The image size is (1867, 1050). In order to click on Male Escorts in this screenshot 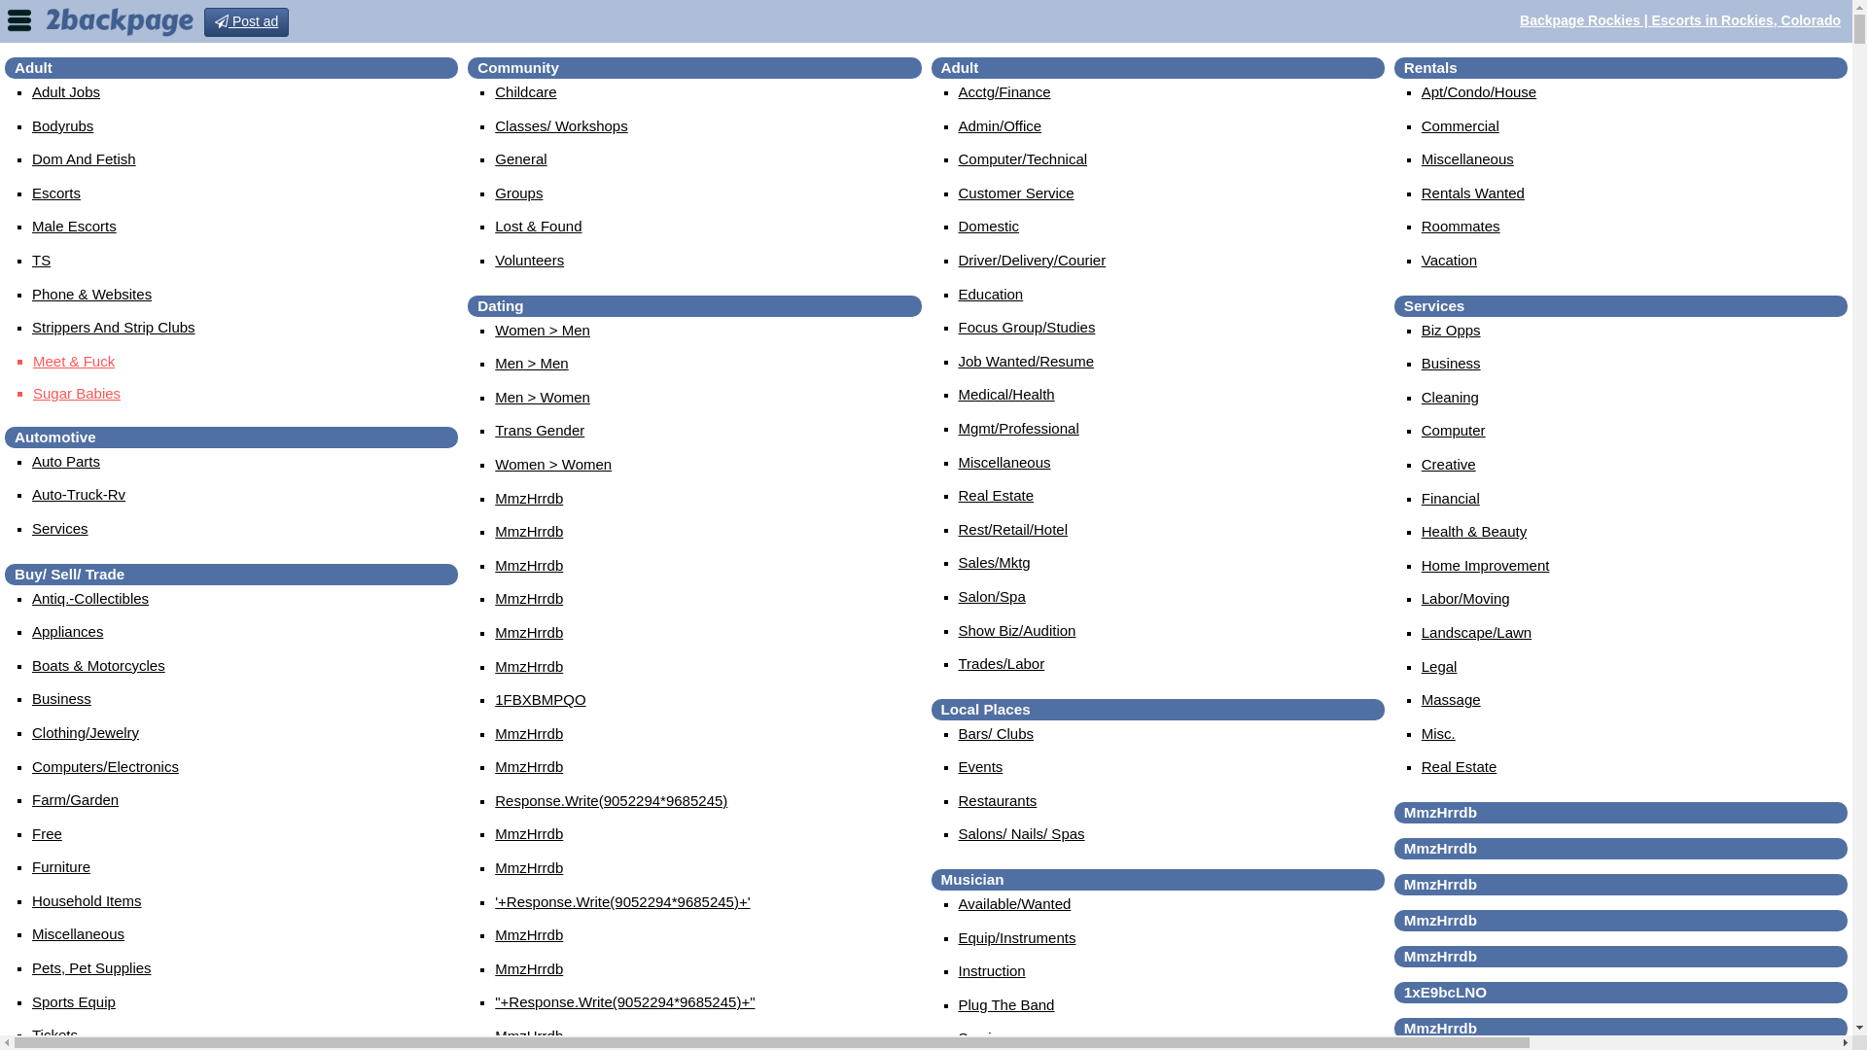, I will do `click(74, 226)`.